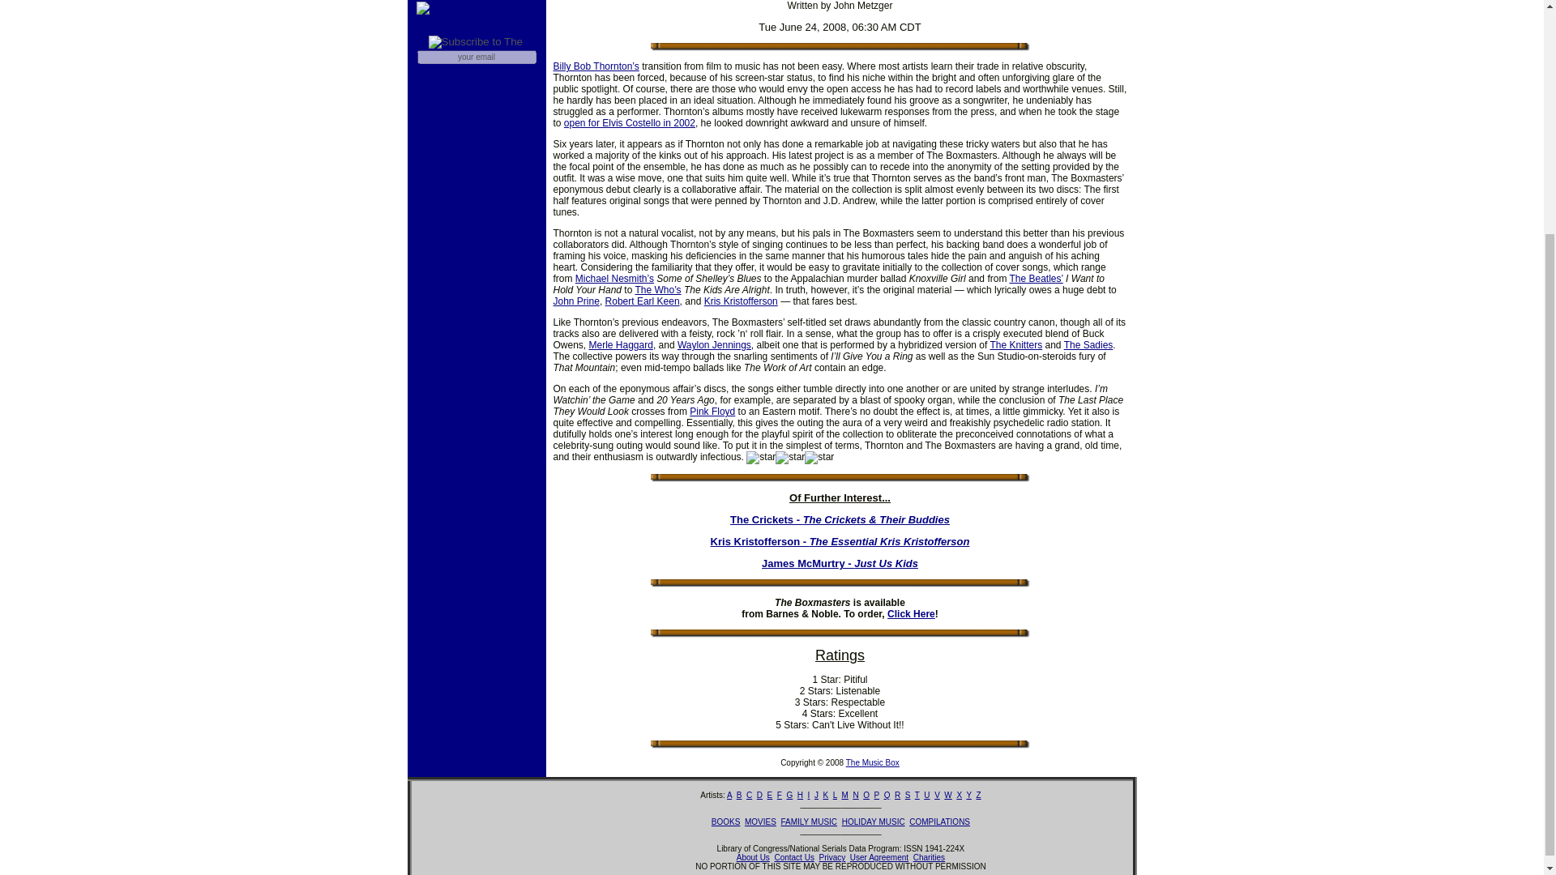  Describe the element at coordinates (642, 301) in the screenshot. I see `Robert Earl Keen` at that location.